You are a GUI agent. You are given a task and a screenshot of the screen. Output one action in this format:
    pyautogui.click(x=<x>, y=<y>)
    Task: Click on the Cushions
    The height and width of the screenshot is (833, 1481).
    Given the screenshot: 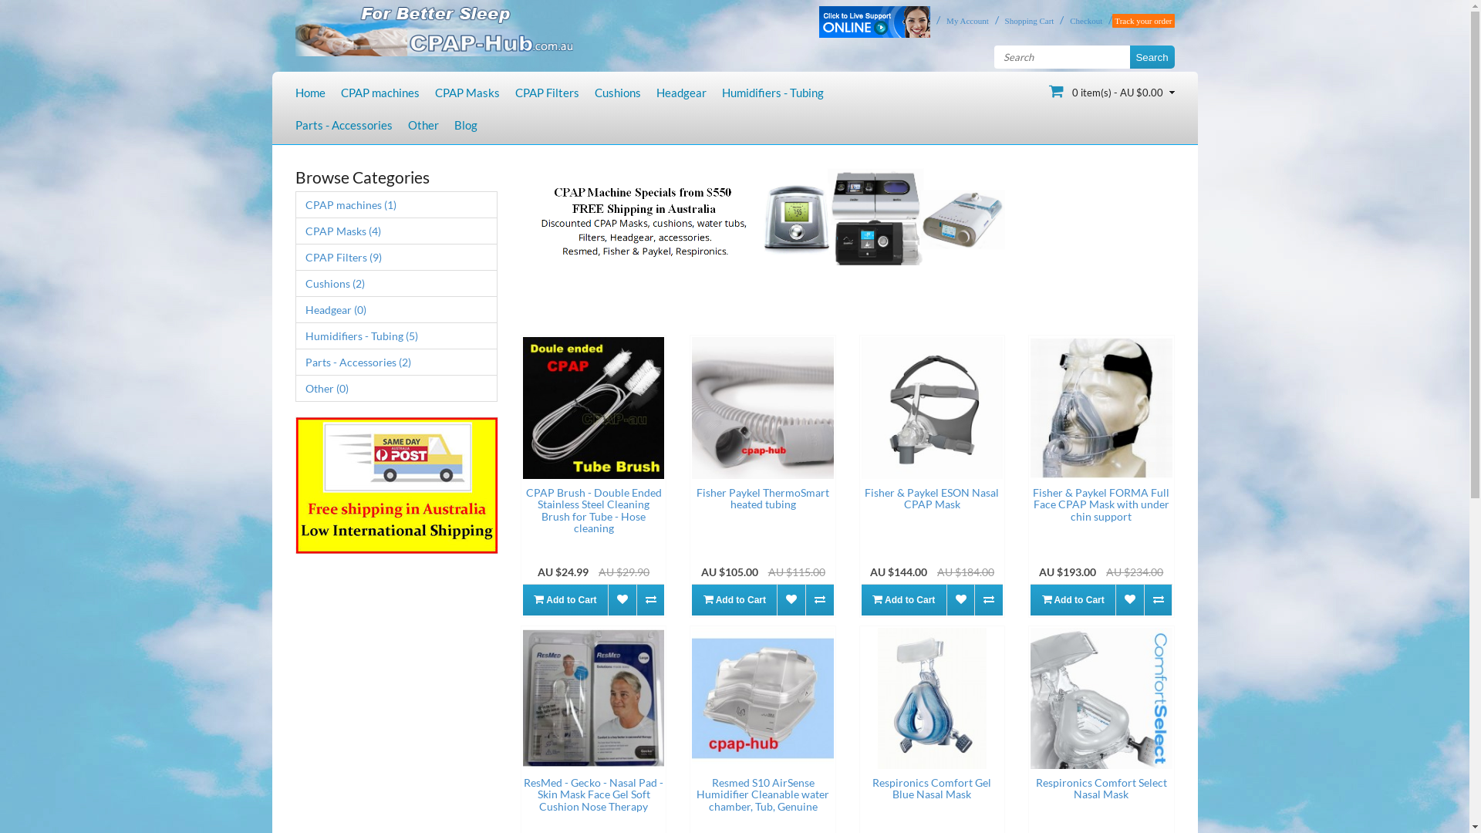 What is the action you would take?
    pyautogui.click(x=617, y=93)
    